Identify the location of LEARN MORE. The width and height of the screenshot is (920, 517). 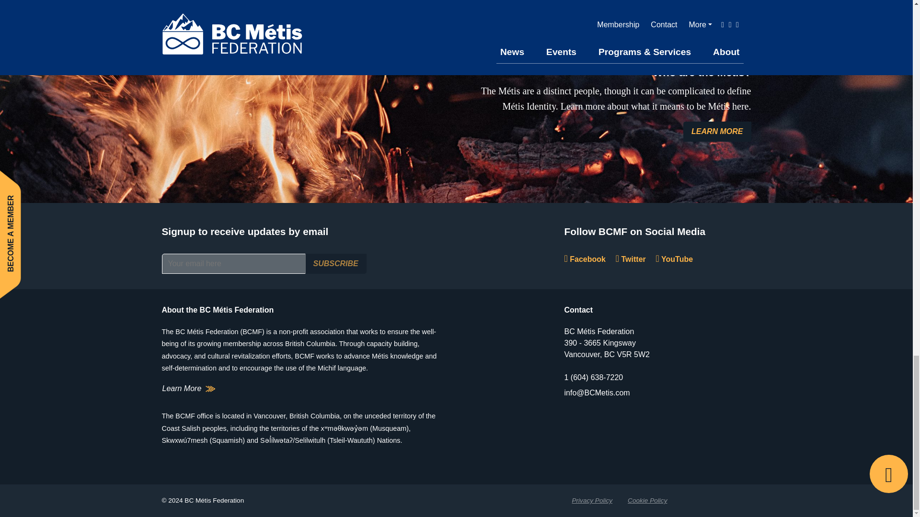
(717, 131).